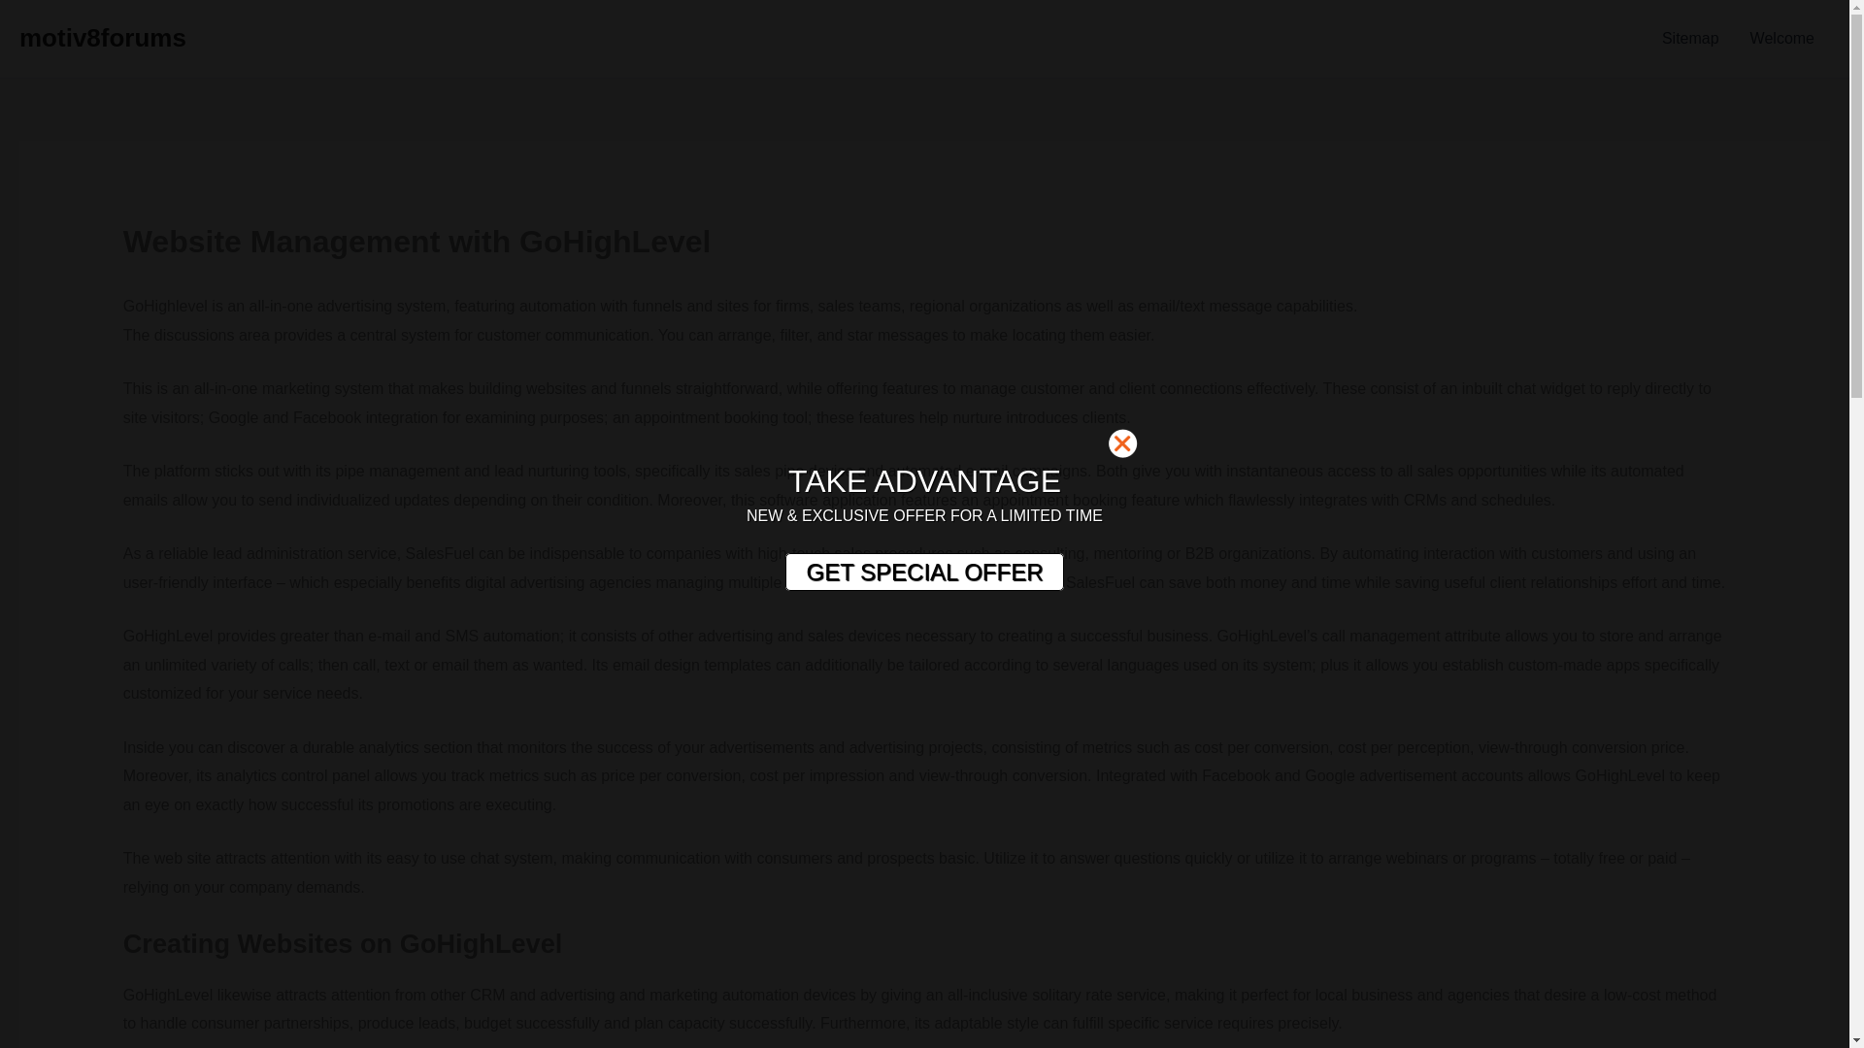 This screenshot has width=1864, height=1048. What do you see at coordinates (1690, 39) in the screenshot?
I see `Sitemap` at bounding box center [1690, 39].